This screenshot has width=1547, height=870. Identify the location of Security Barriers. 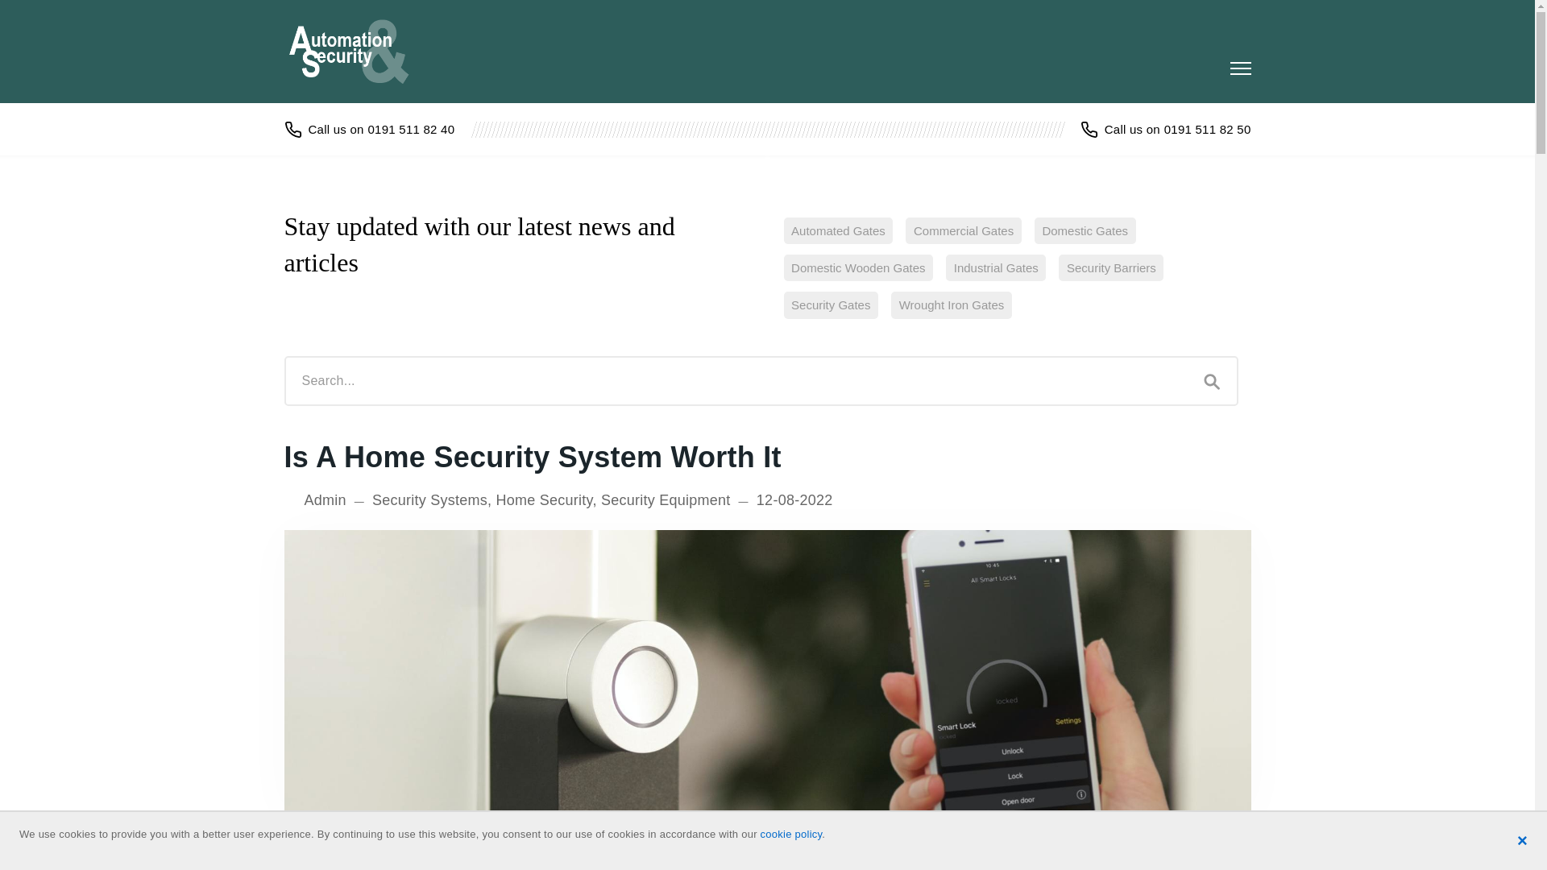
(1110, 267).